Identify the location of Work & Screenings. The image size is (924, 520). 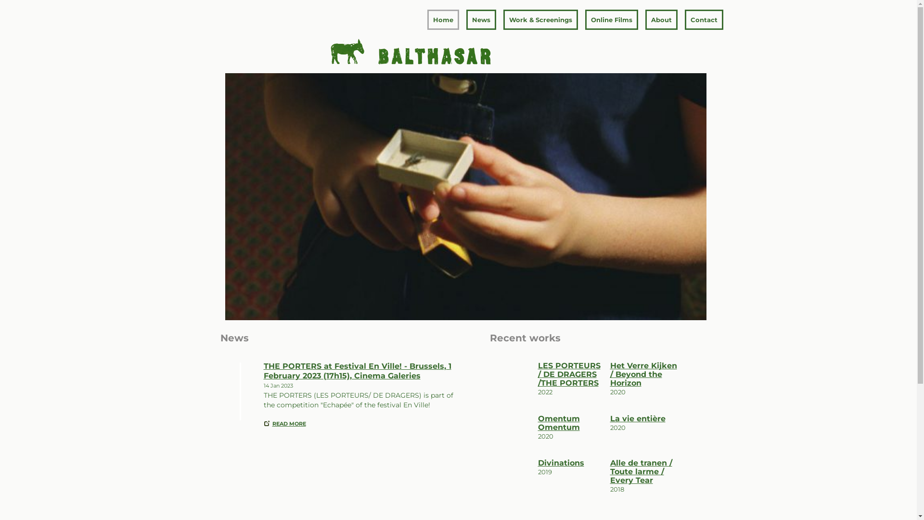
(541, 20).